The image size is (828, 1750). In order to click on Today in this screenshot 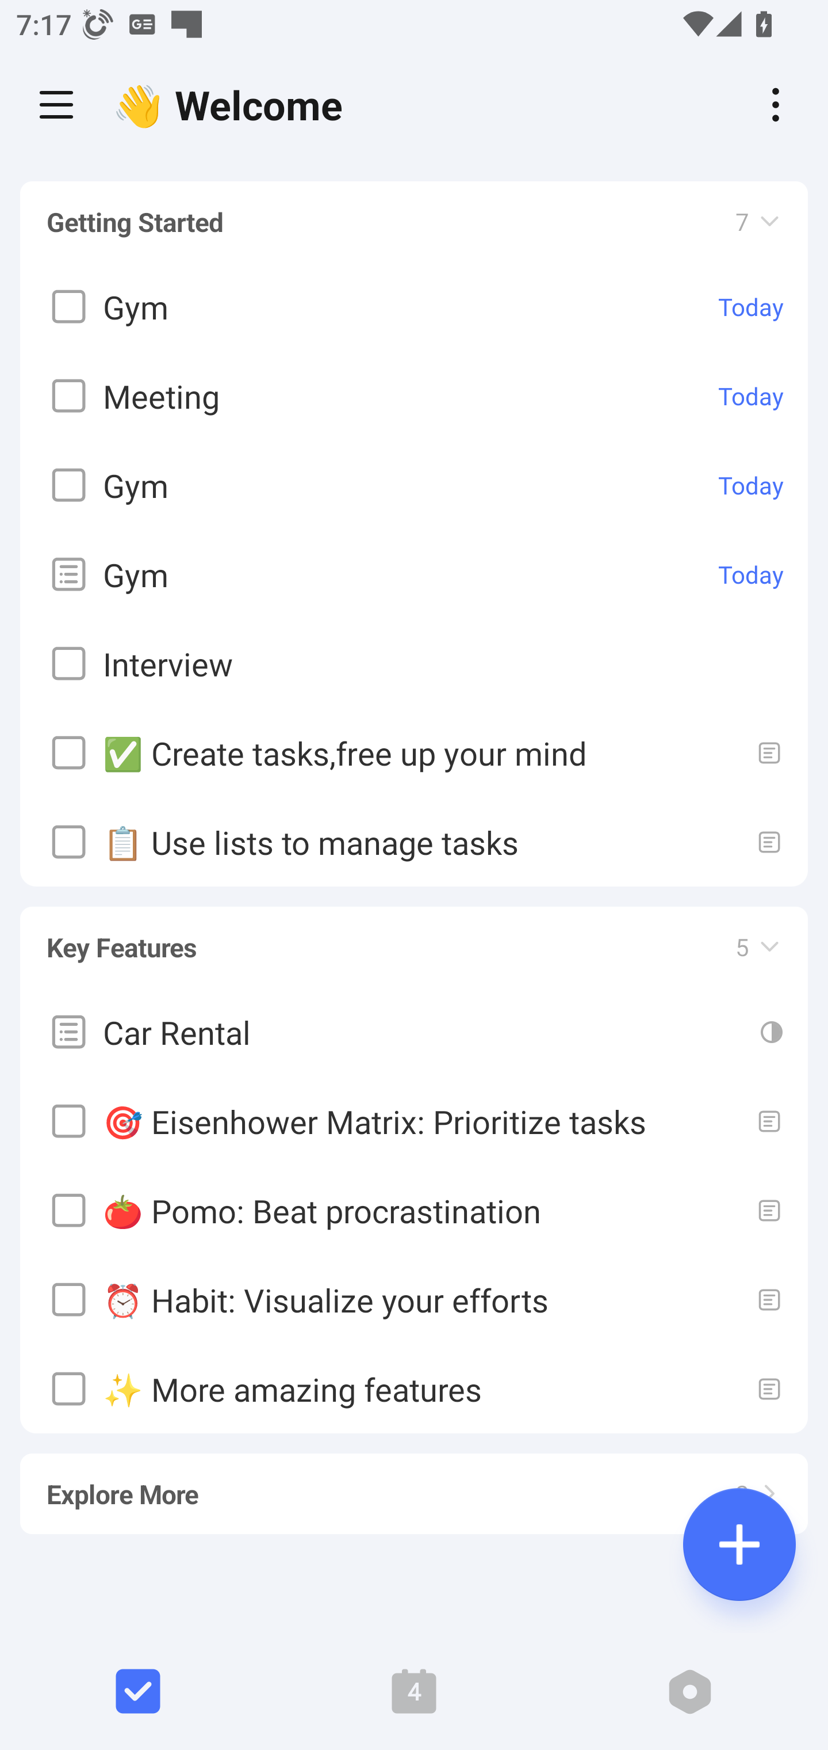, I will do `click(751, 575)`.